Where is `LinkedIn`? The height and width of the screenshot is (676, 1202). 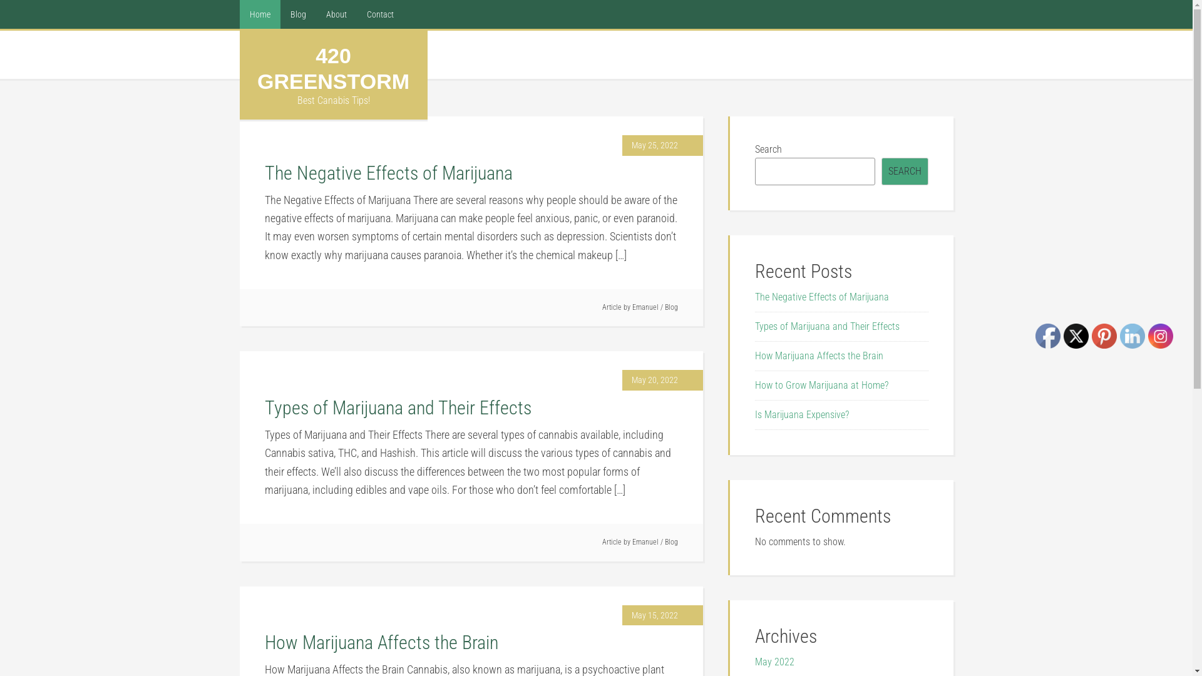 LinkedIn is located at coordinates (1133, 336).